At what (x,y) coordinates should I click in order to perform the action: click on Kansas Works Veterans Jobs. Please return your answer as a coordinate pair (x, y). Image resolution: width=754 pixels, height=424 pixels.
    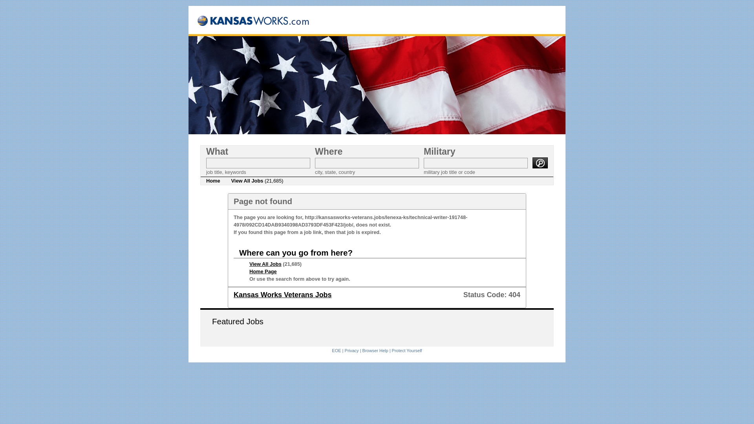
    Looking at the image, I should click on (283, 294).